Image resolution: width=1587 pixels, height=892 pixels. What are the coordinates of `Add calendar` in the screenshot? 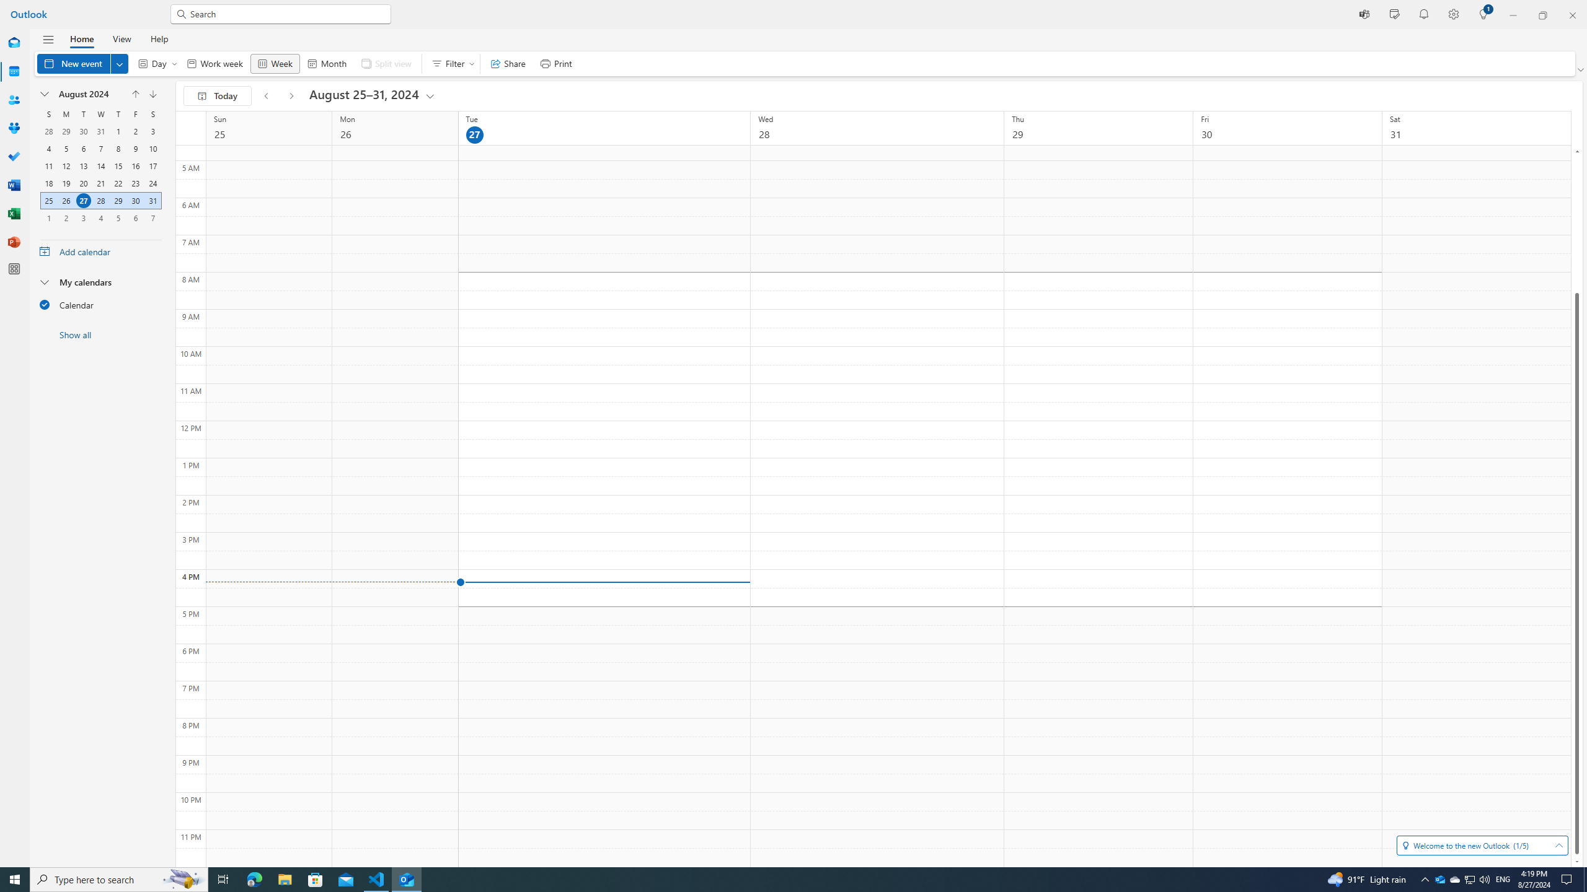 It's located at (100, 251).